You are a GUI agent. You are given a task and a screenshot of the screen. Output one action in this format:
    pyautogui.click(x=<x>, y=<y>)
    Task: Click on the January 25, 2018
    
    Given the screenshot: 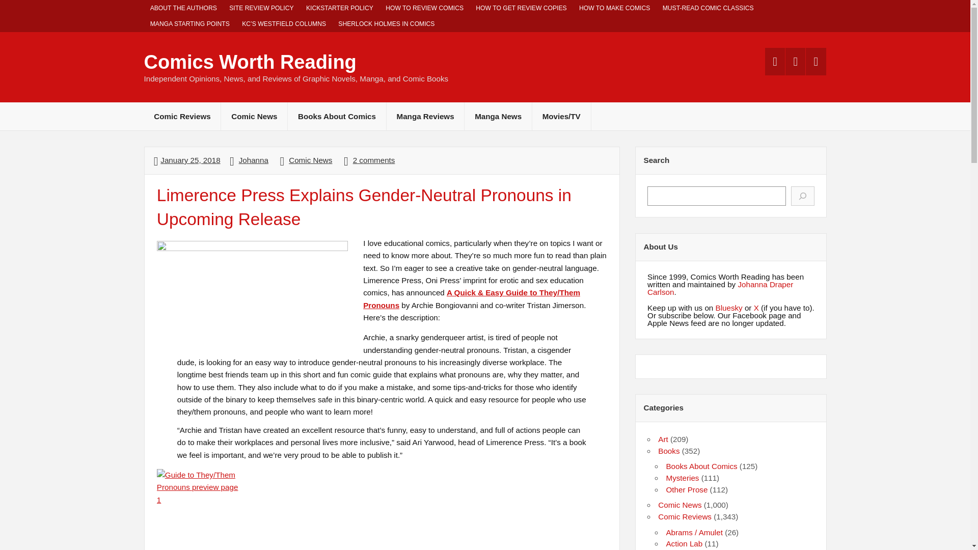 What is the action you would take?
    pyautogui.click(x=190, y=160)
    